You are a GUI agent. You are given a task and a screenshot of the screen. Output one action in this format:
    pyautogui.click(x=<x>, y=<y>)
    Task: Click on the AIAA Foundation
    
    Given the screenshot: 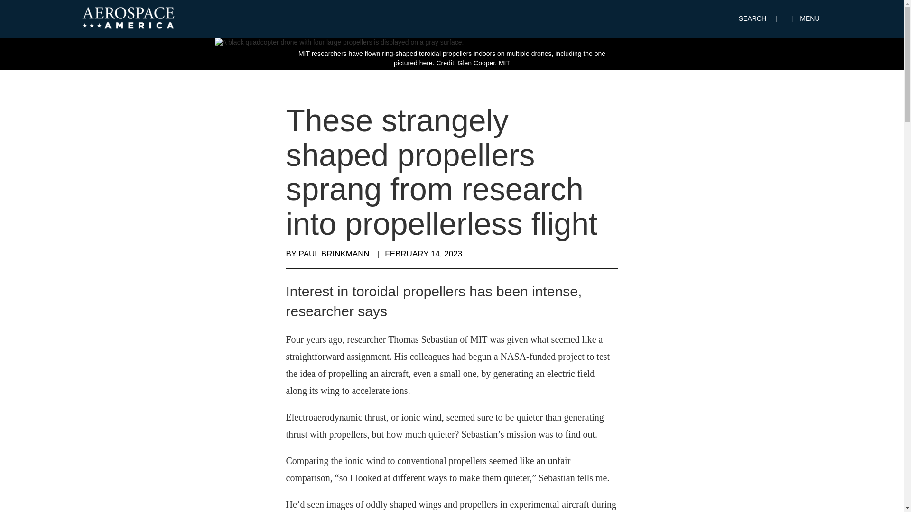 What is the action you would take?
    pyautogui.click(x=467, y=408)
    